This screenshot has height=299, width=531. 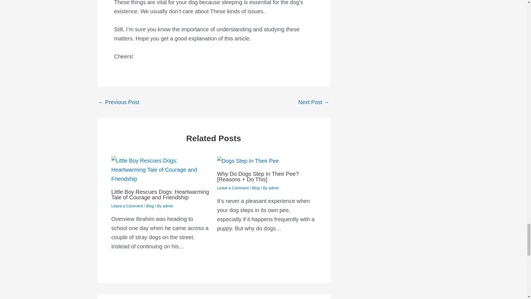 What do you see at coordinates (168, 206) in the screenshot?
I see `View all posts by admin` at bounding box center [168, 206].